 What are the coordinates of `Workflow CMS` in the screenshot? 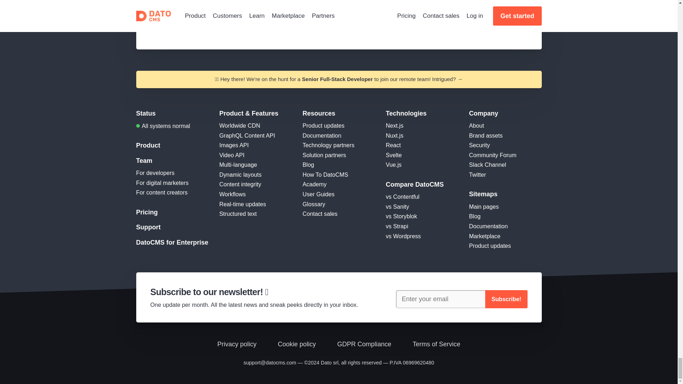 It's located at (232, 194).